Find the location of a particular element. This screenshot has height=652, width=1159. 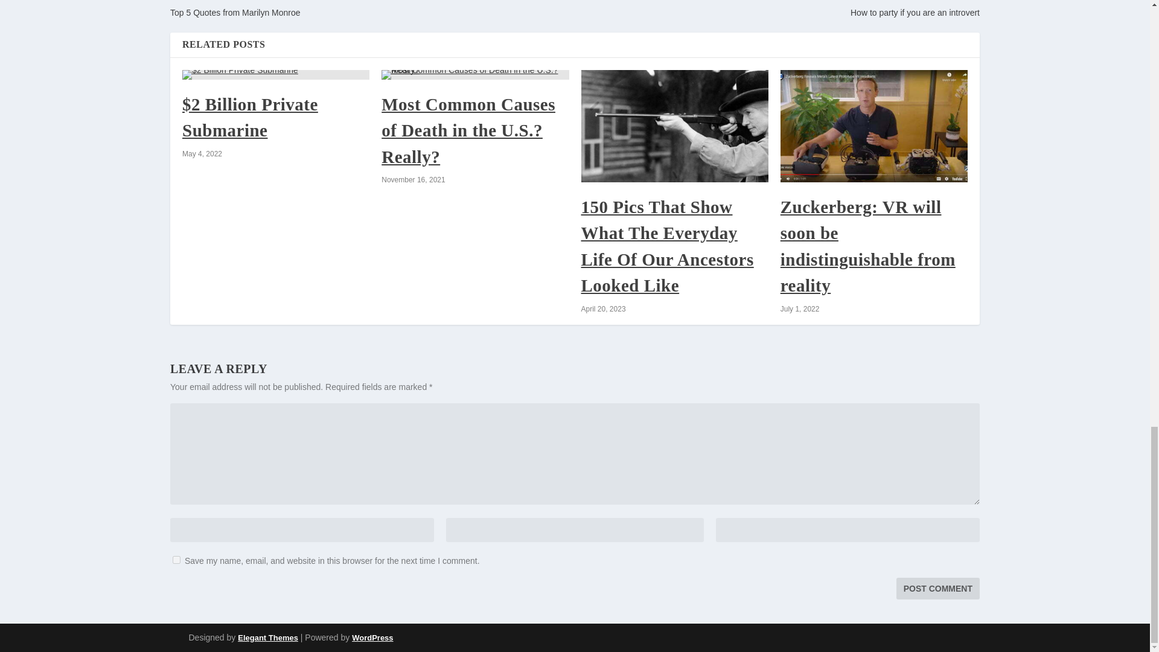

Zuckerberg: VR will soon be indistinguishable from reality is located at coordinates (867, 246).